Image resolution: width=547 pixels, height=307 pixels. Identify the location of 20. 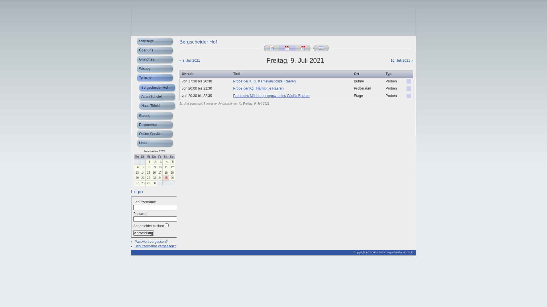
(137, 178).